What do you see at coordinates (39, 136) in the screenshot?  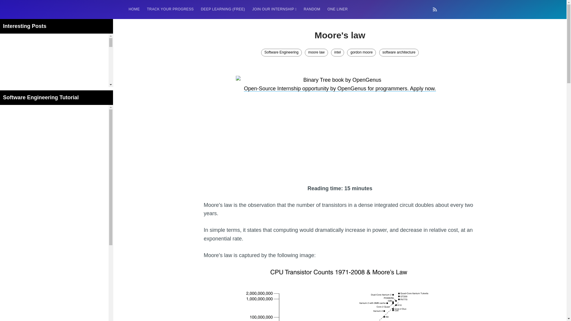 I see `Unsolved Problems in Algorithms` at bounding box center [39, 136].